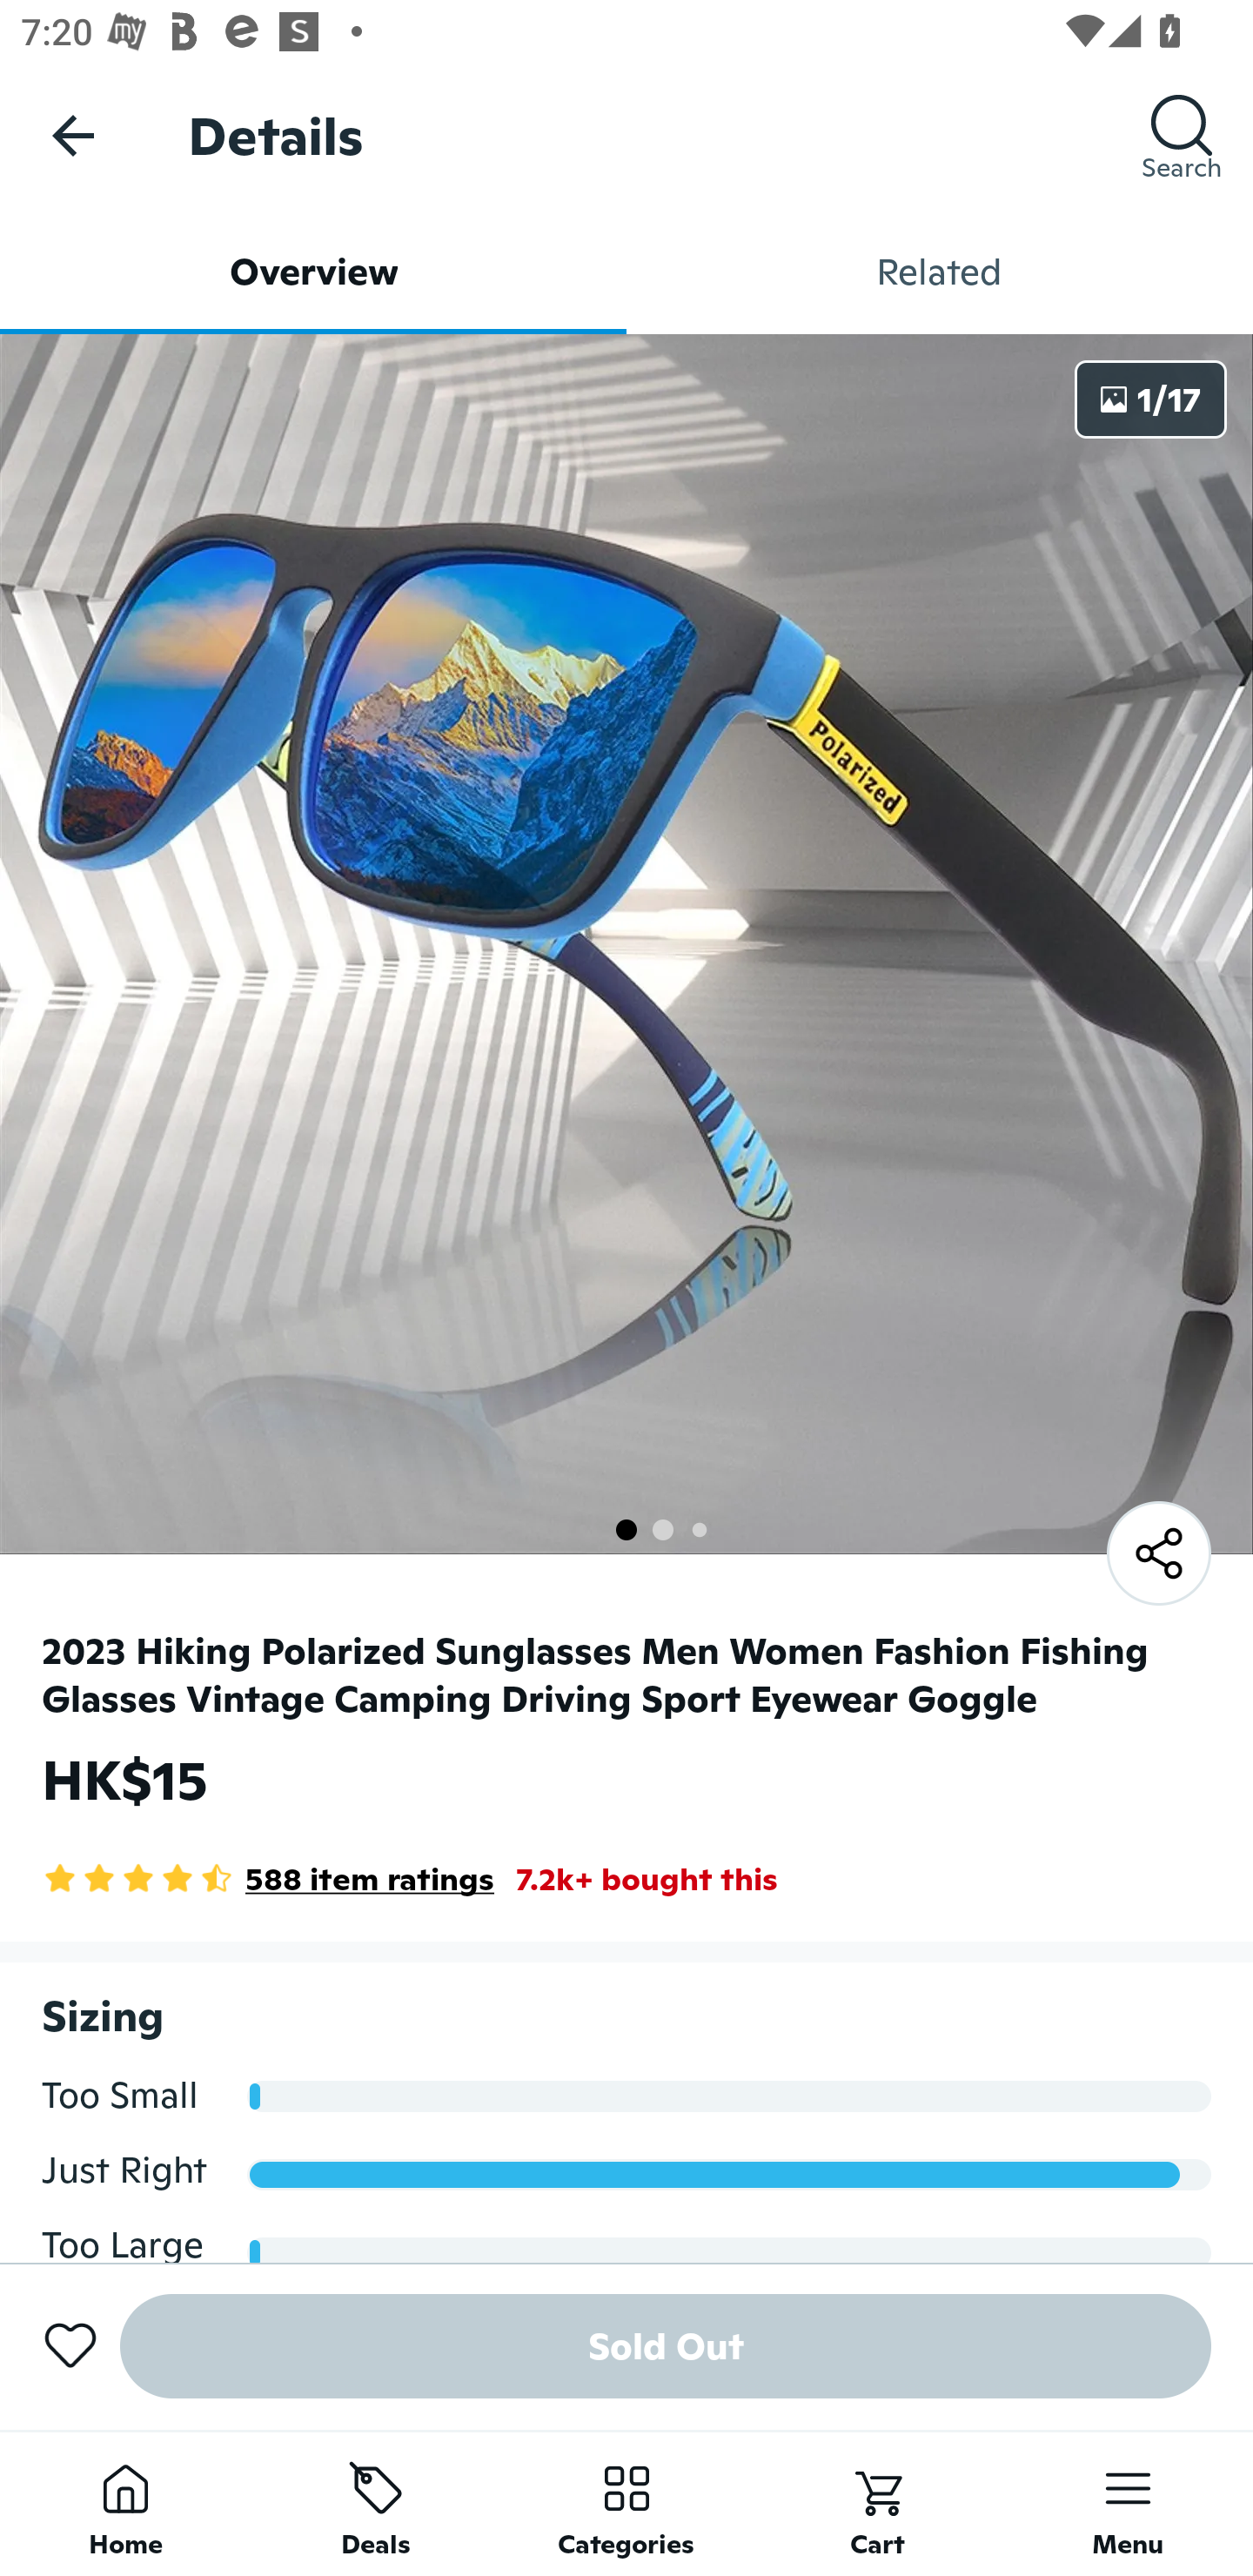  I want to click on Home, so click(125, 2503).